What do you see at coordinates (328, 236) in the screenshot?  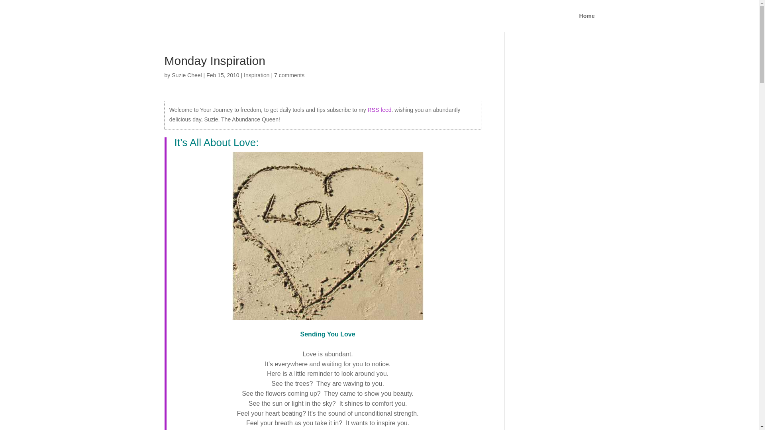 I see `Love` at bounding box center [328, 236].